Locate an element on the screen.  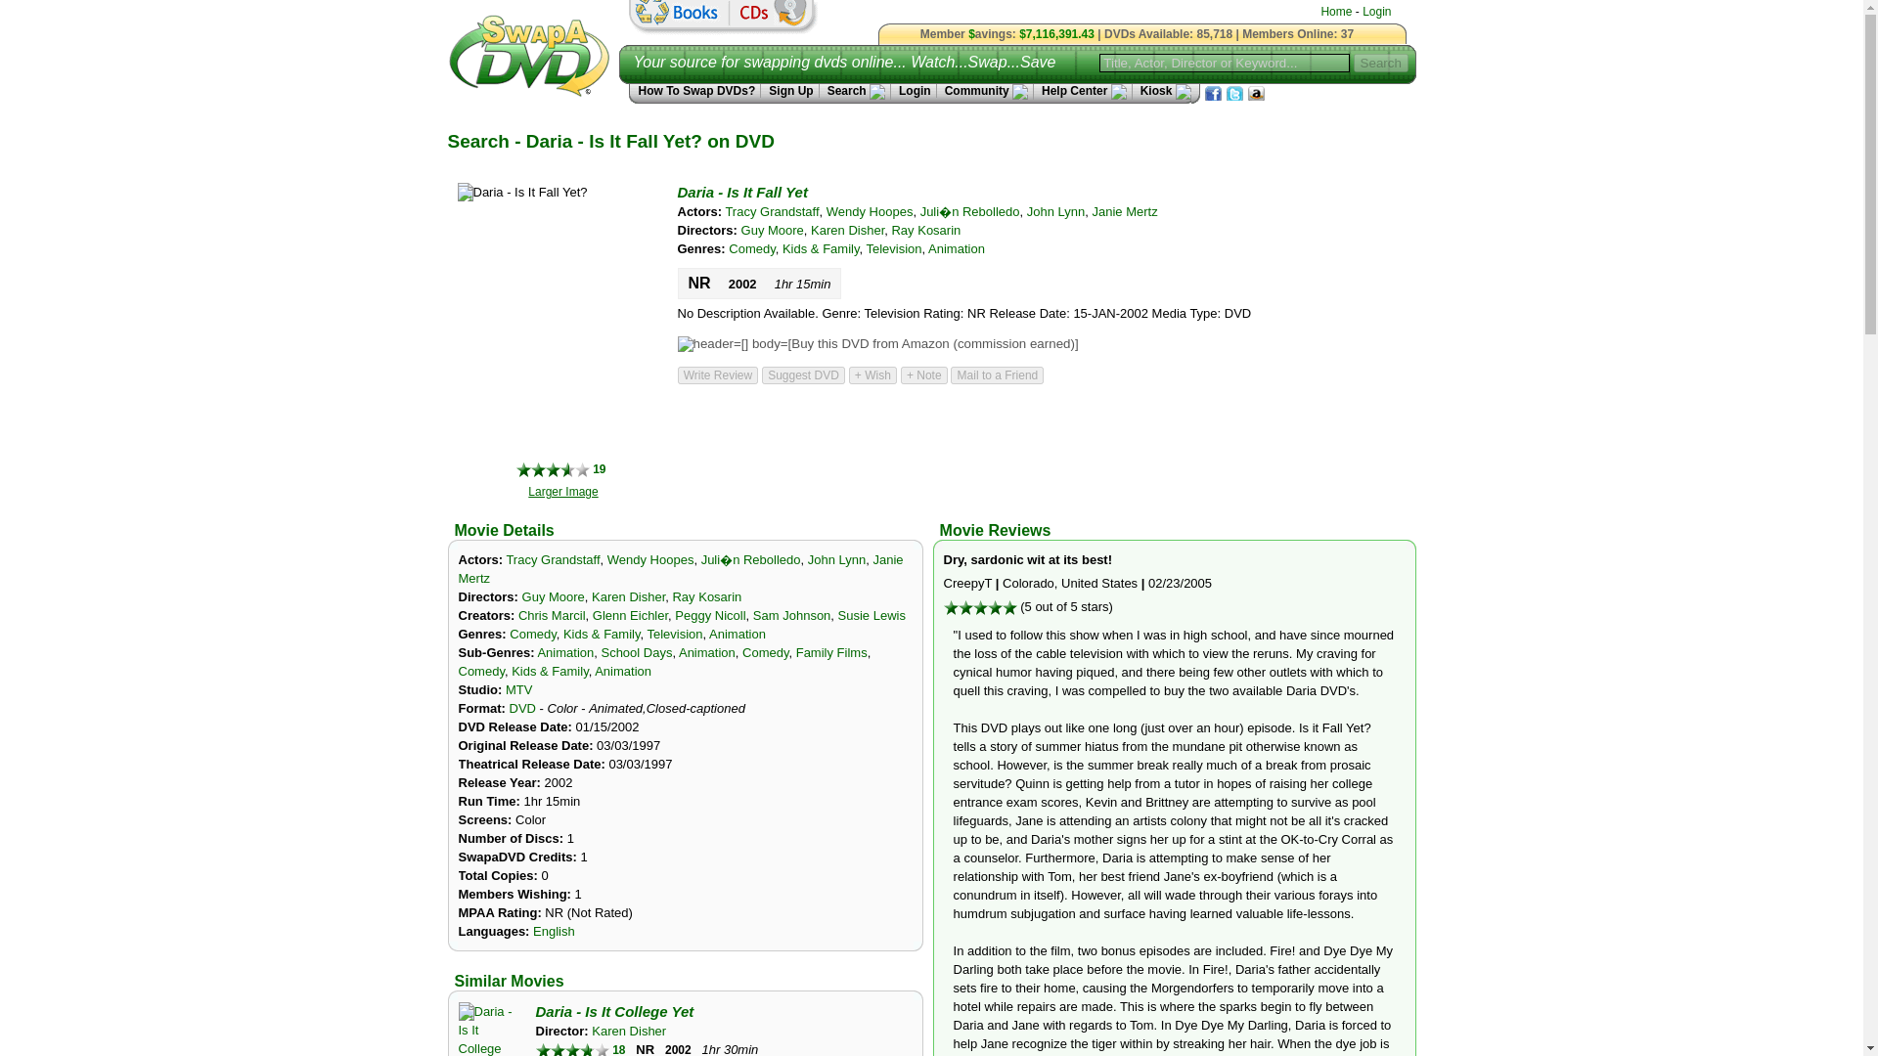
Community is located at coordinates (986, 92).